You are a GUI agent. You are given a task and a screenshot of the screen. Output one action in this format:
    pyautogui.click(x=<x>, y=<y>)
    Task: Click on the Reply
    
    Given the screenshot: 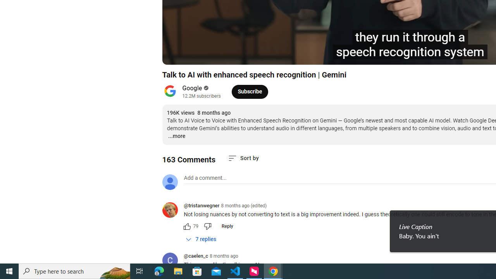 What is the action you would take?
    pyautogui.click(x=227, y=226)
    